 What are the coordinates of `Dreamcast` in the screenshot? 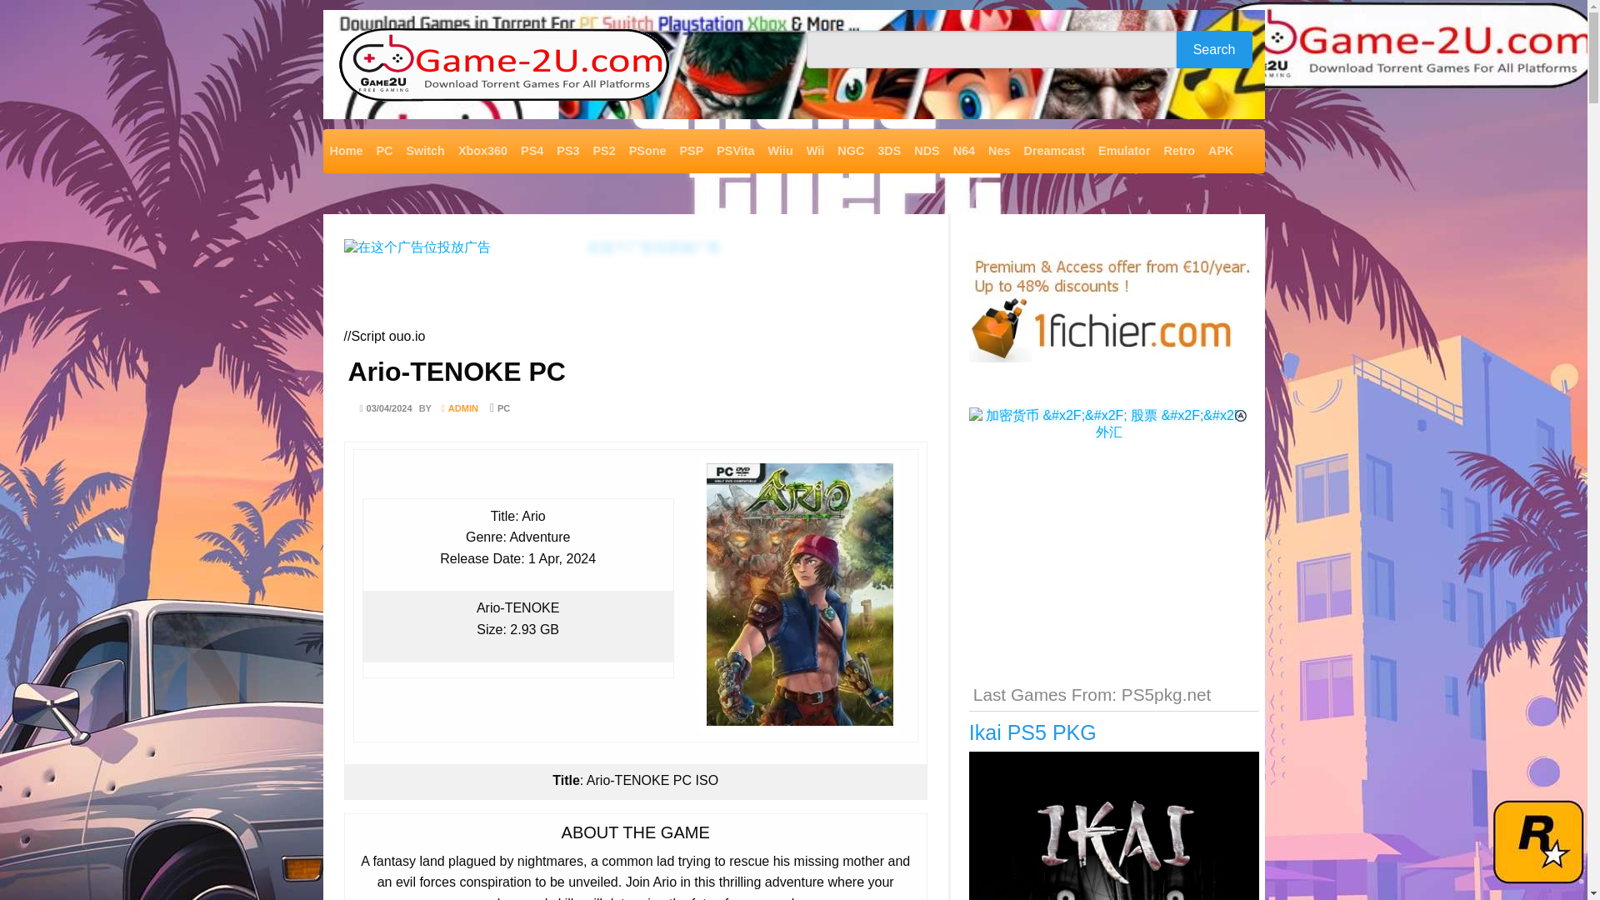 It's located at (1053, 152).